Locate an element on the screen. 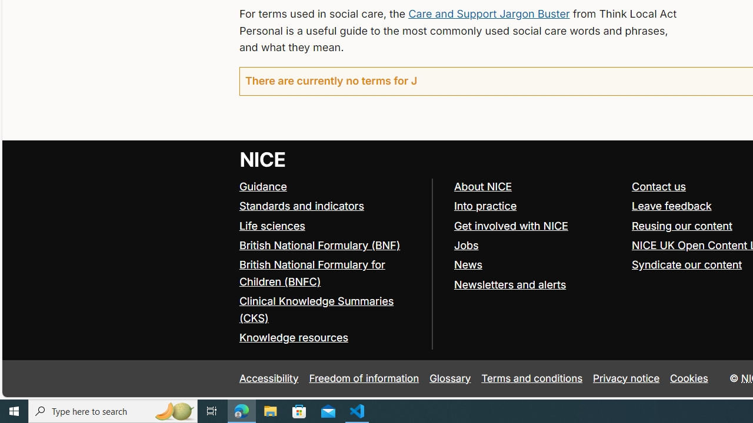 The width and height of the screenshot is (753, 423). Freedom of information is located at coordinates (364, 378).